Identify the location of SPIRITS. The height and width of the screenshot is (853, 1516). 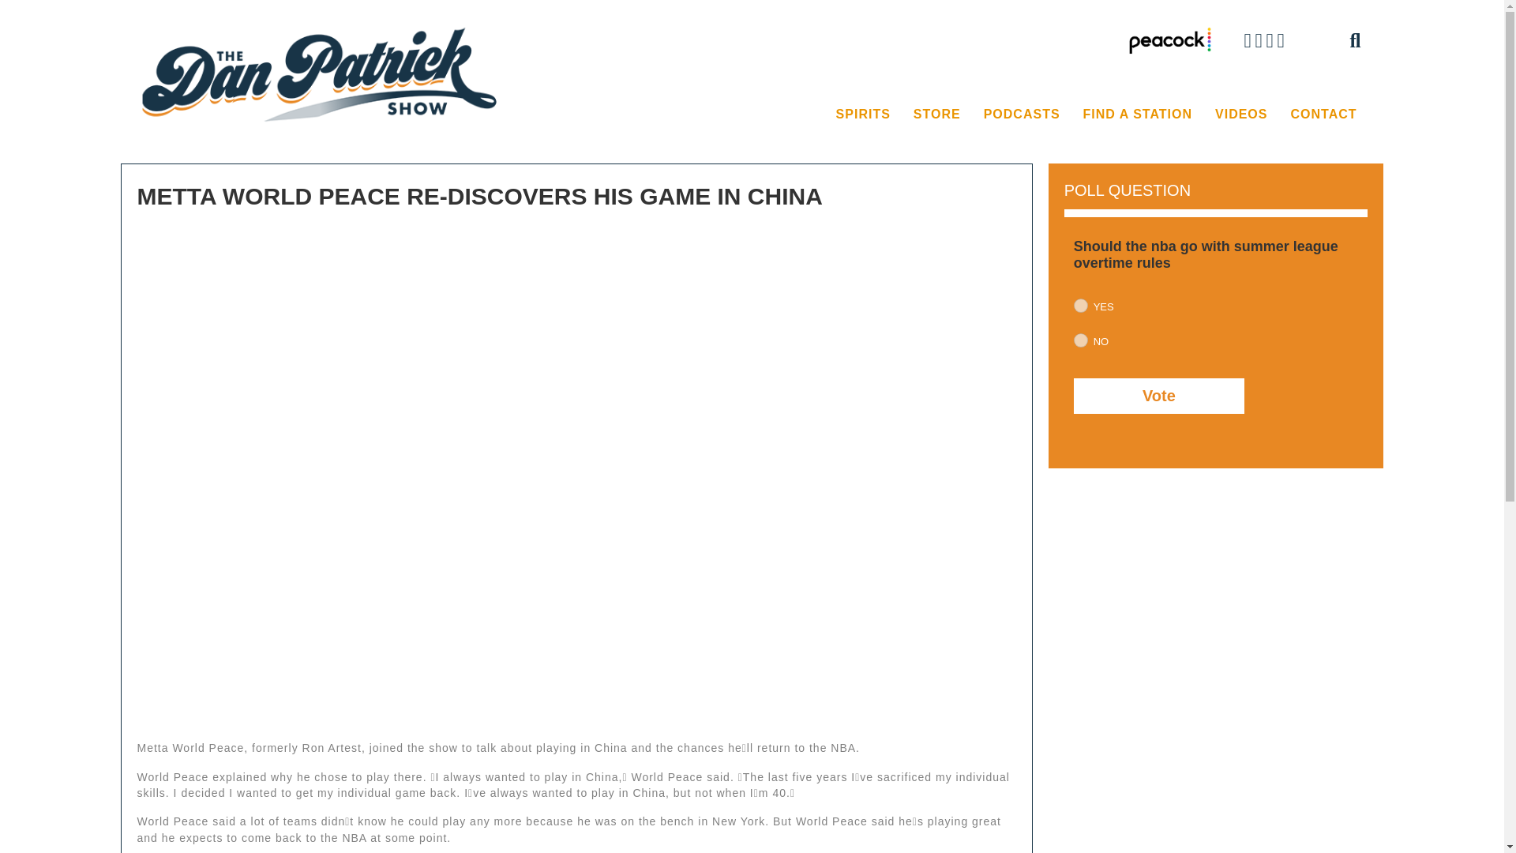
(863, 115).